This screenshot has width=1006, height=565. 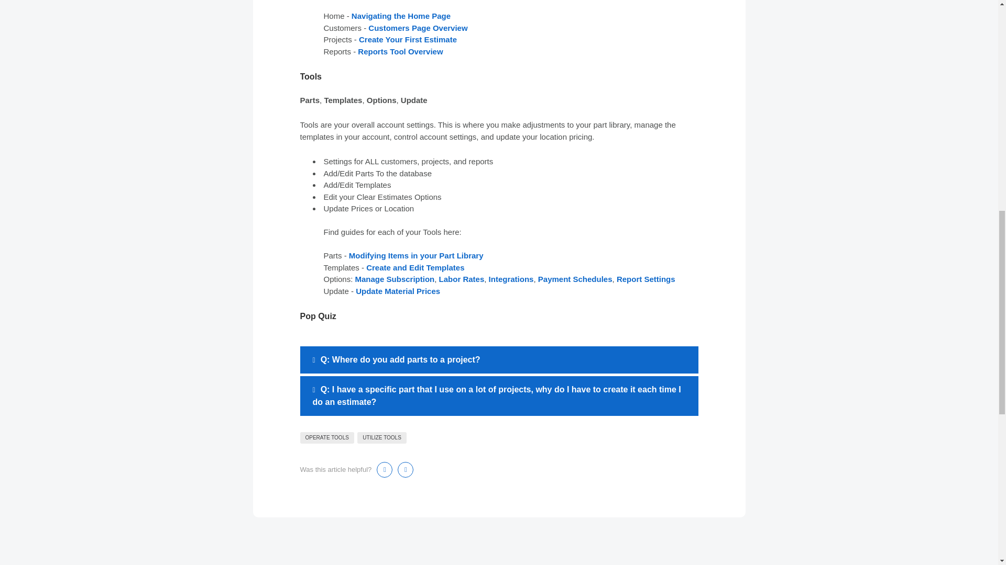 I want to click on Payment Schedules, so click(x=575, y=279).